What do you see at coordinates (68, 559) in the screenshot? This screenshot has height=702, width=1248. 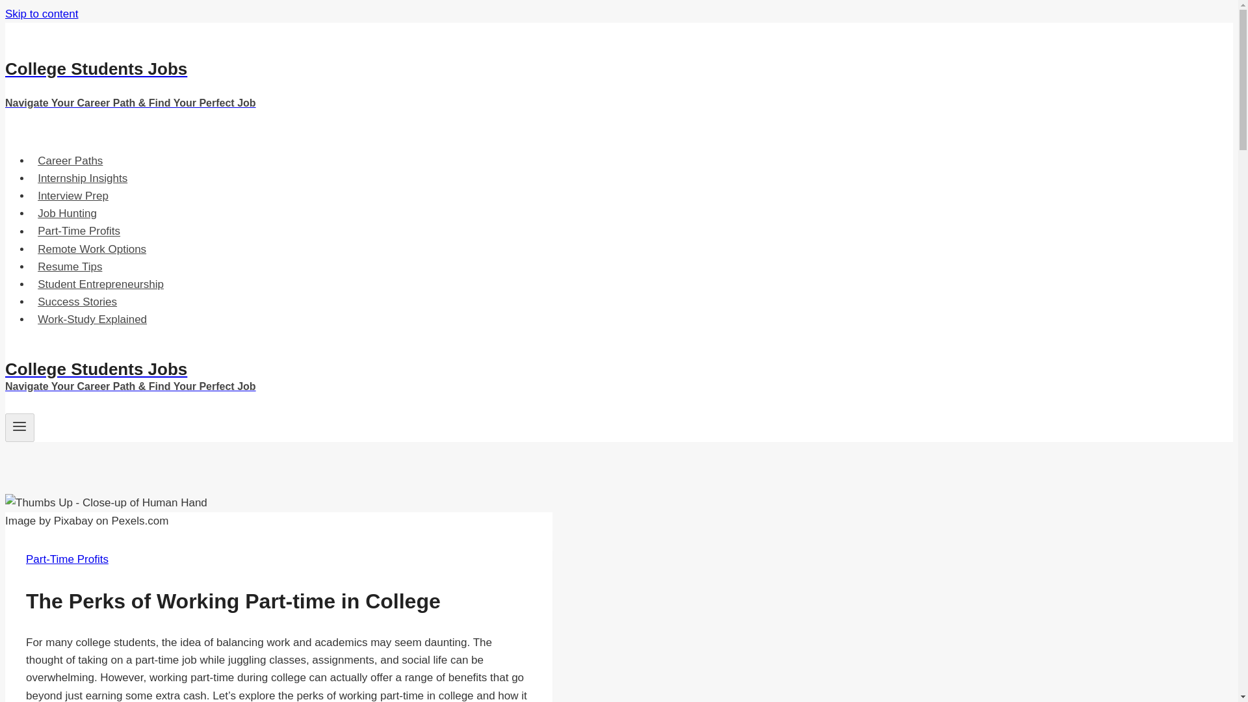 I see `Part-Time Profits` at bounding box center [68, 559].